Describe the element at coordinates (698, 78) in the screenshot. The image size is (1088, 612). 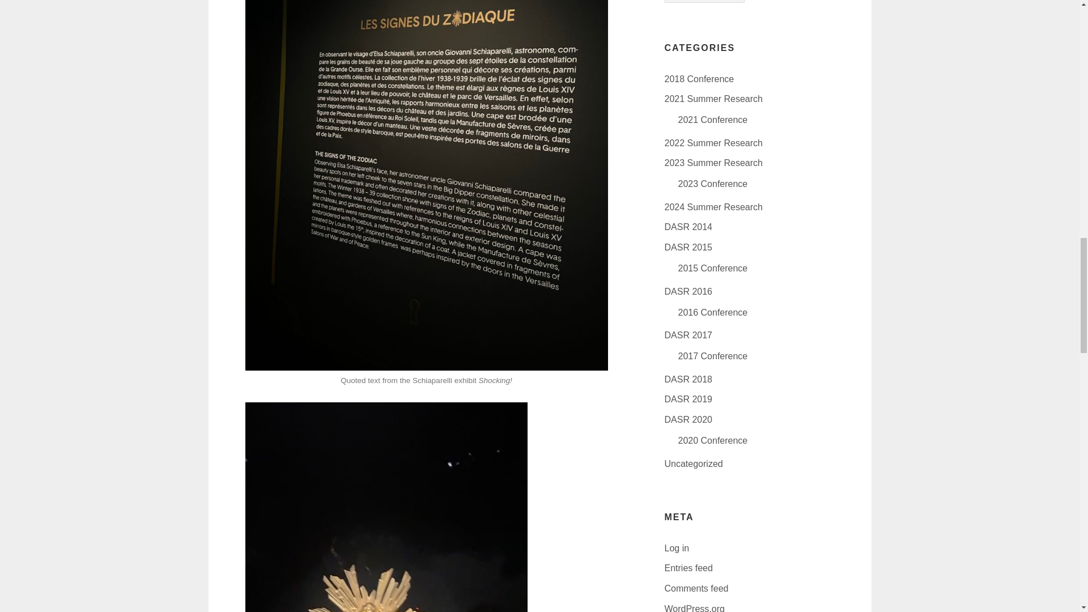
I see `2018 Conference` at that location.